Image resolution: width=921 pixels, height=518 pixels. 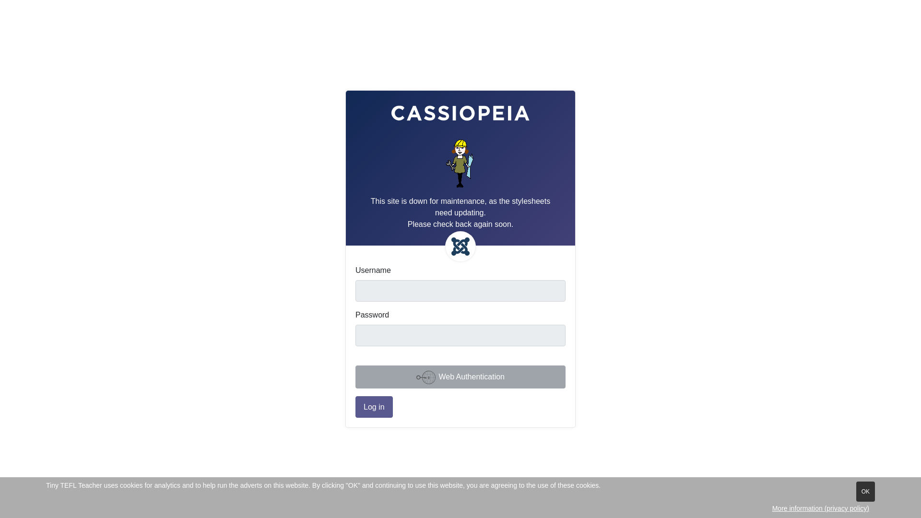 What do you see at coordinates (460, 377) in the screenshot?
I see `Web Authentication` at bounding box center [460, 377].